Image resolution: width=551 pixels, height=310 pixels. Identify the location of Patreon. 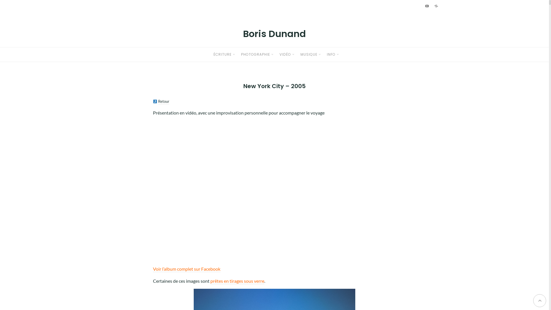
(18, 88).